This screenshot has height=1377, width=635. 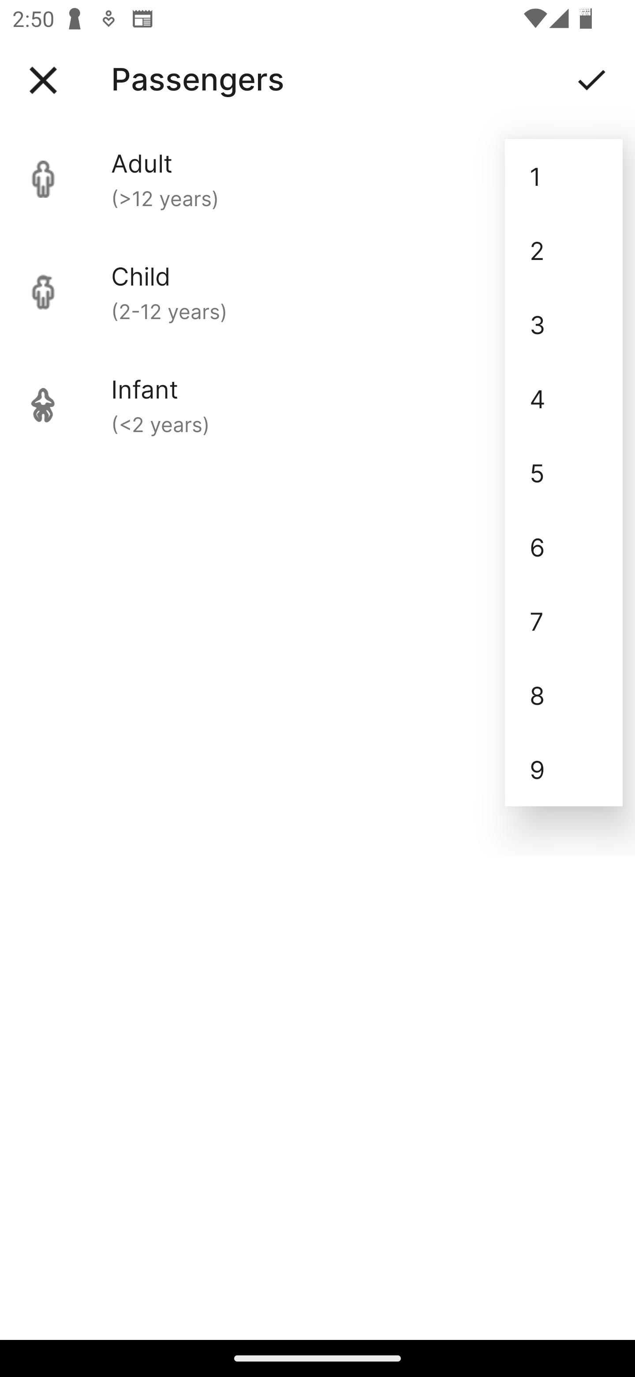 I want to click on 8, so click(x=564, y=695).